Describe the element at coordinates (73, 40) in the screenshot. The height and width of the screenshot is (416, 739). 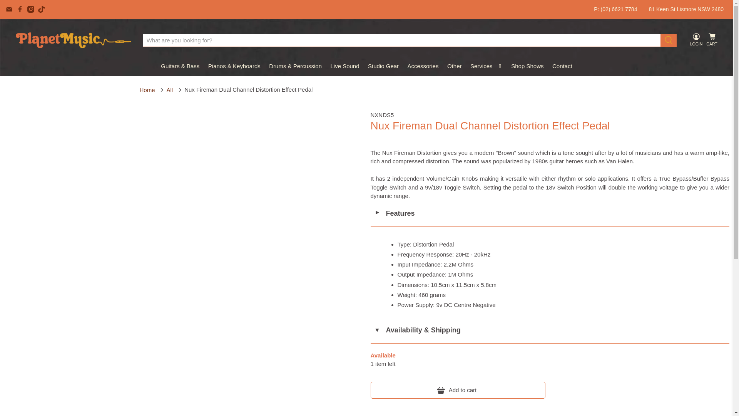
I see `Planet Music` at that location.